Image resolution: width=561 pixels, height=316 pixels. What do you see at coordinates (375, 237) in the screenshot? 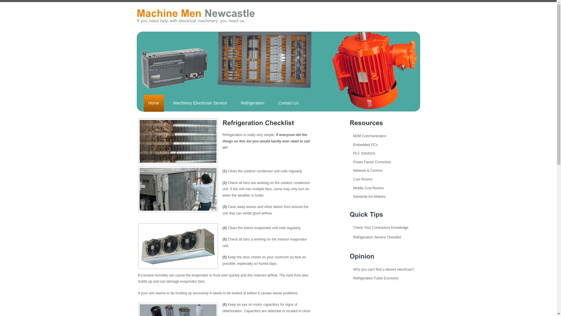
I see `Refrigeration Service Checklist` at bounding box center [375, 237].